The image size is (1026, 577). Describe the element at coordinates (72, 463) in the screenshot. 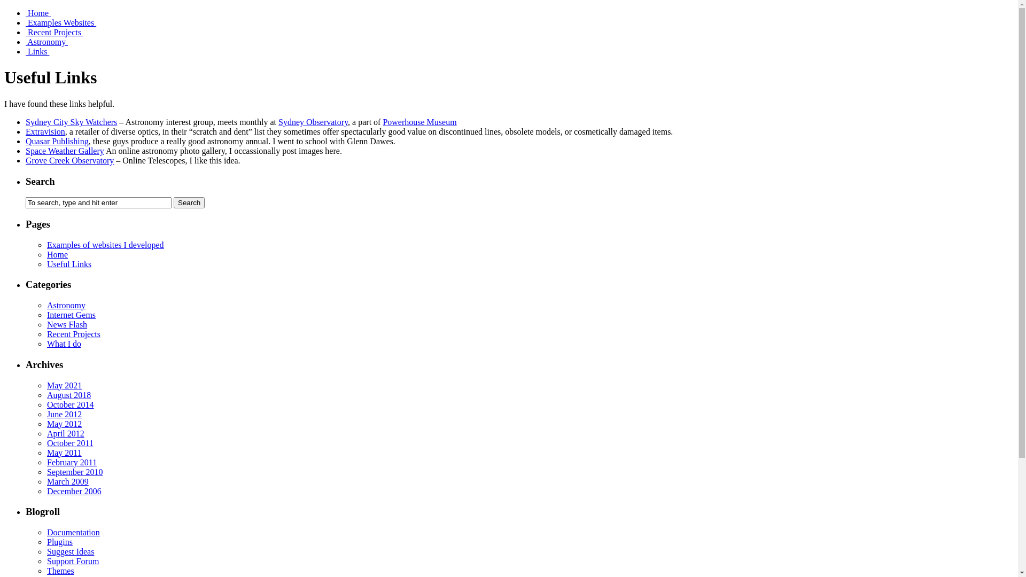

I see `February 2011` at that location.